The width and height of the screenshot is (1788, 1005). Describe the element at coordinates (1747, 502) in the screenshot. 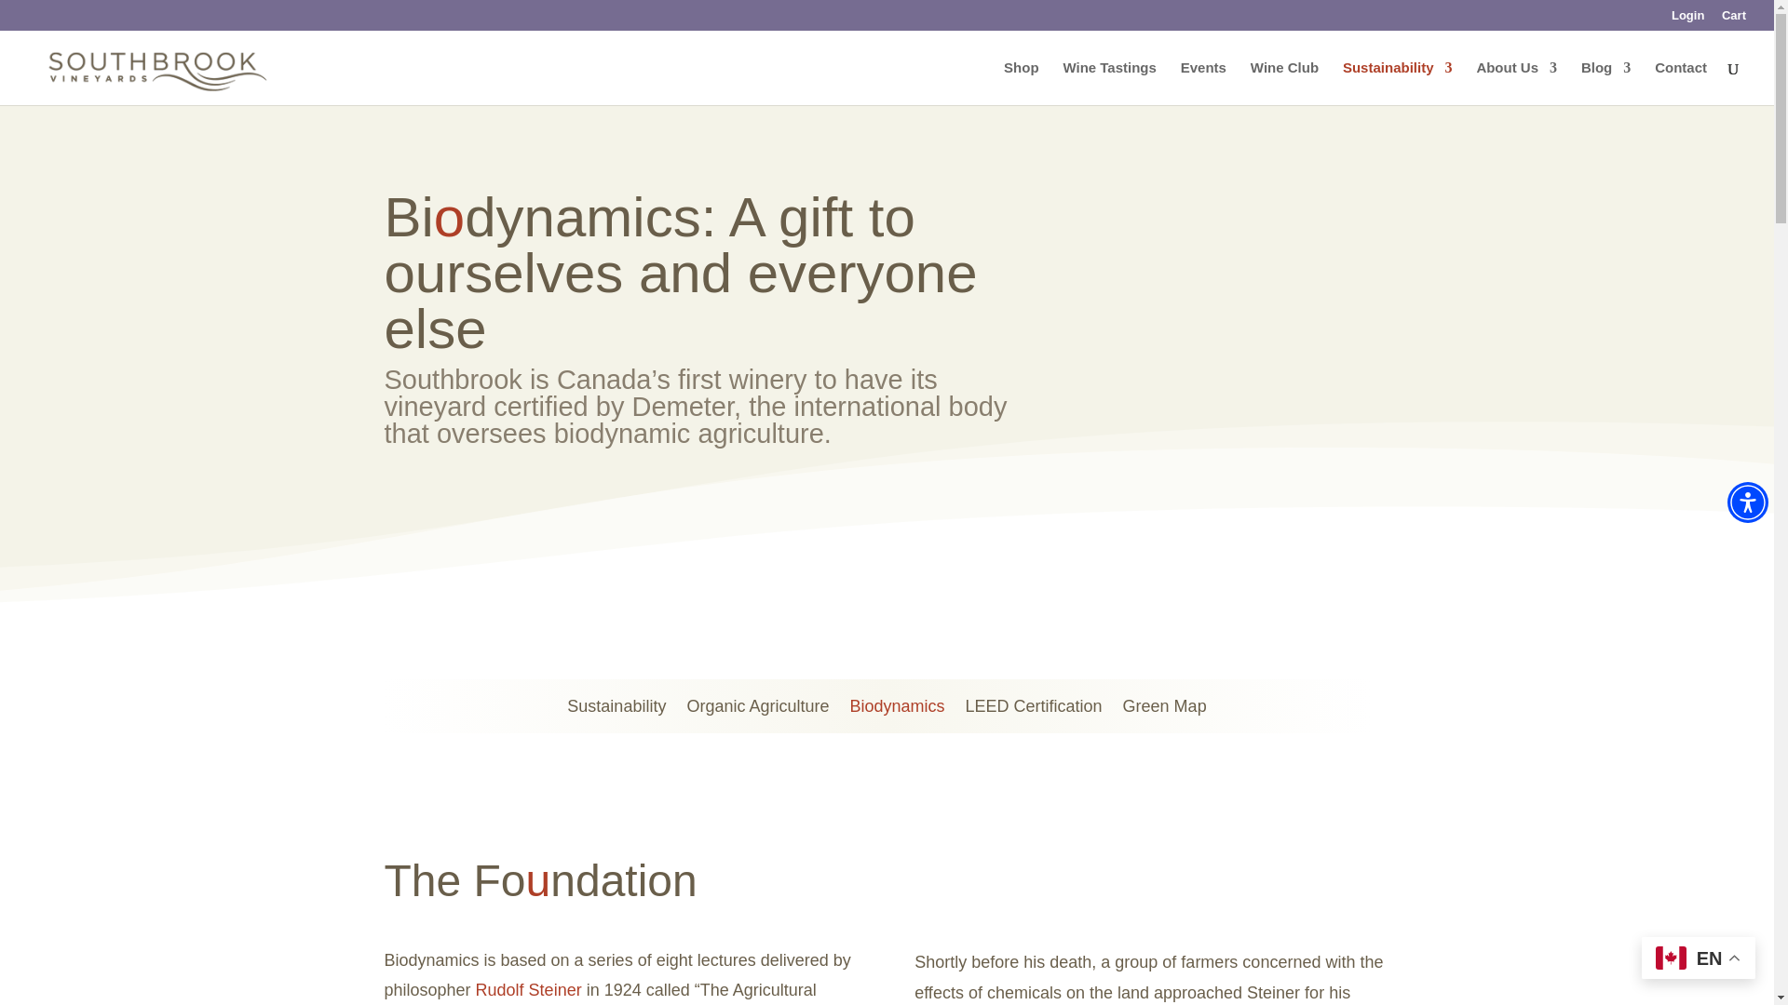

I see `Accessibility Menu` at that location.